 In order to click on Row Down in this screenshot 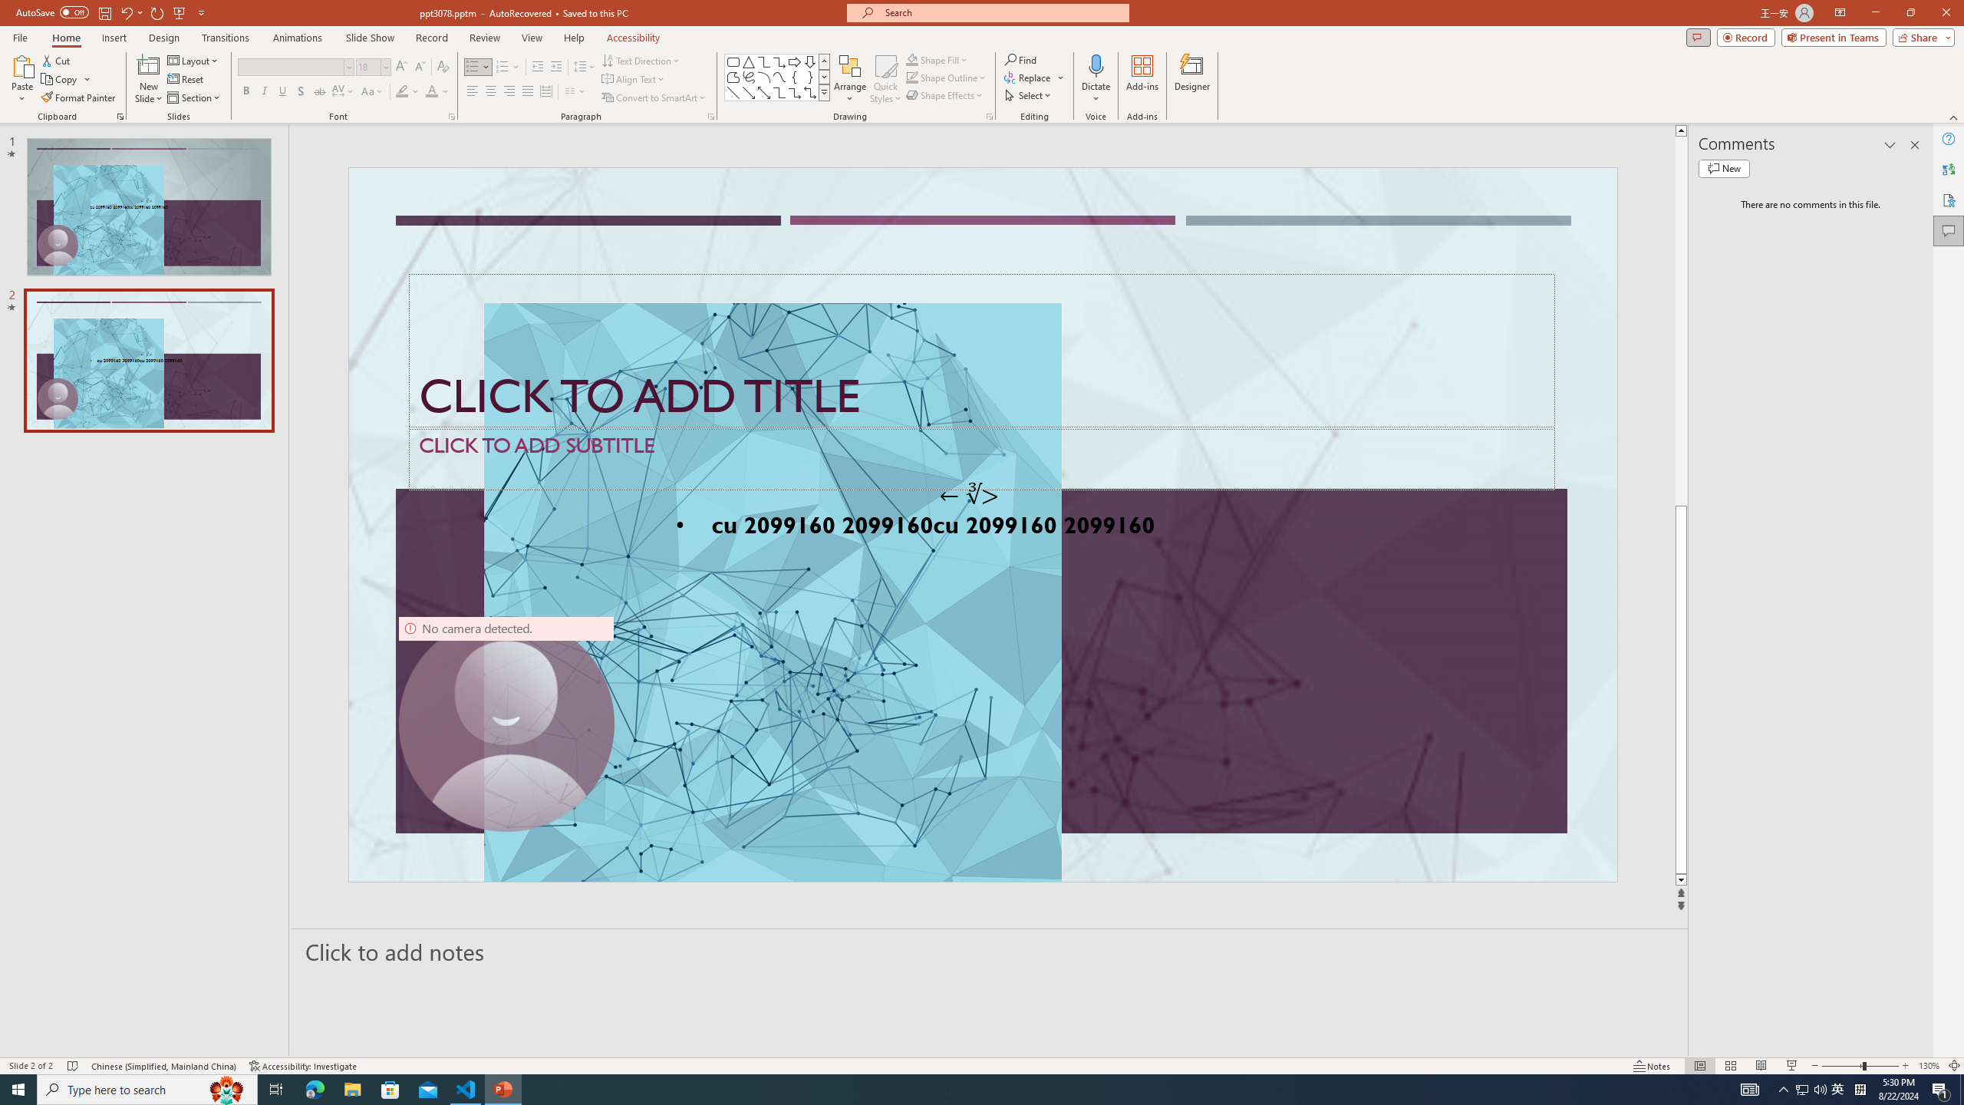, I will do `click(824, 77)`.